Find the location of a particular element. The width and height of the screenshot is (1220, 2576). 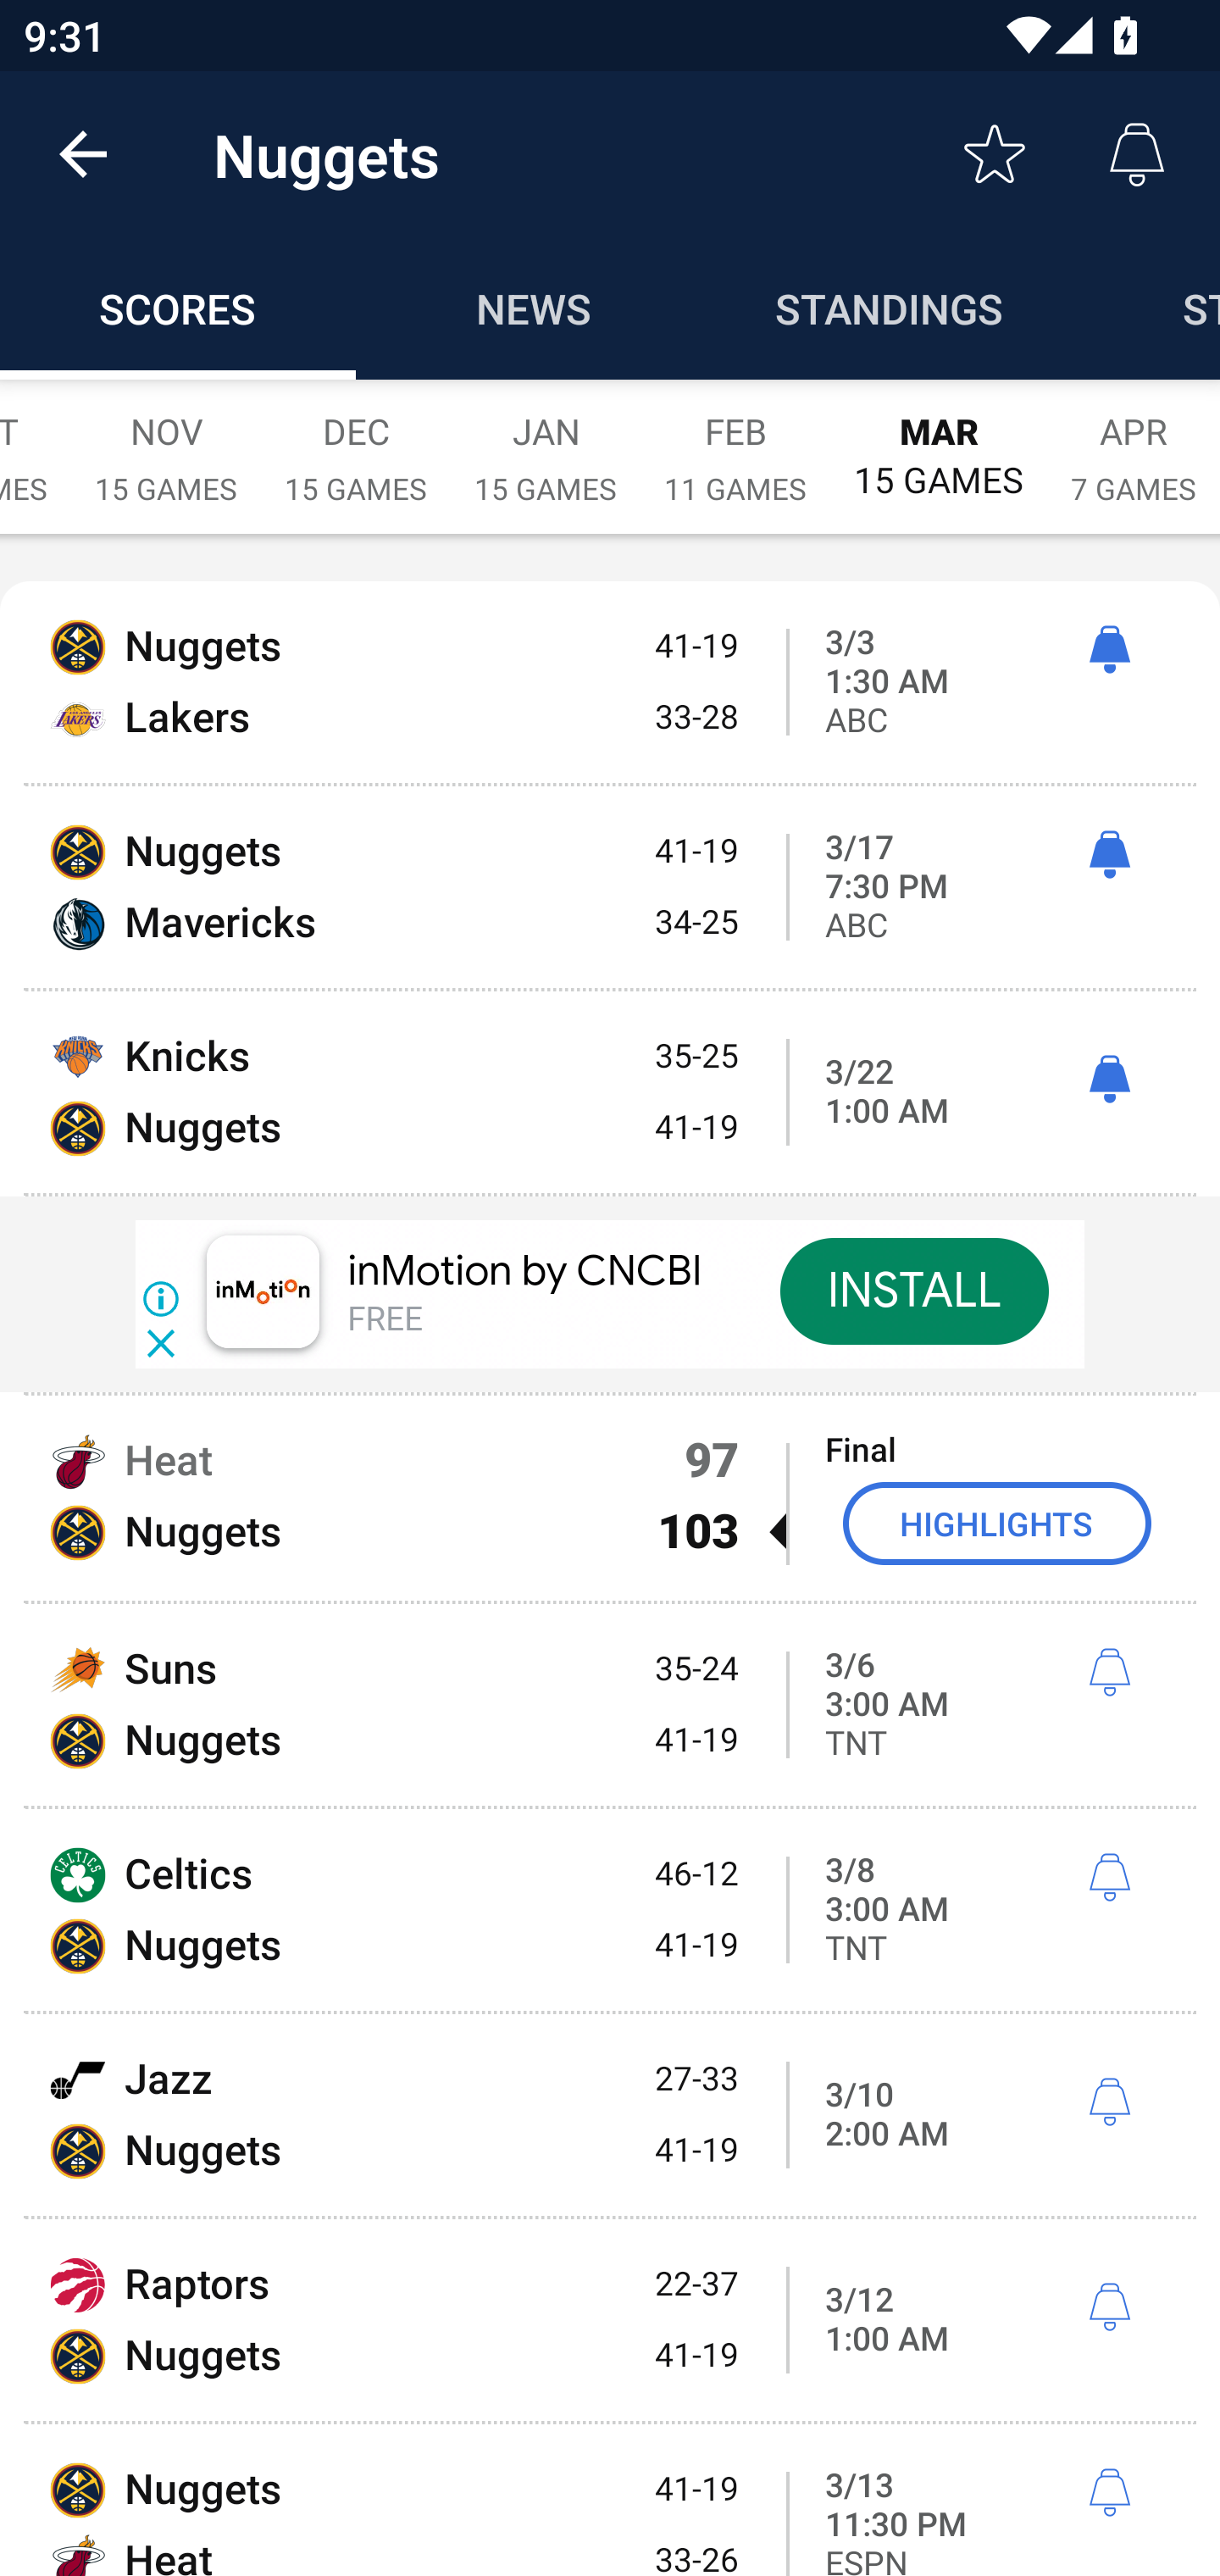

FEB 11 GAMES is located at coordinates (735, 441).